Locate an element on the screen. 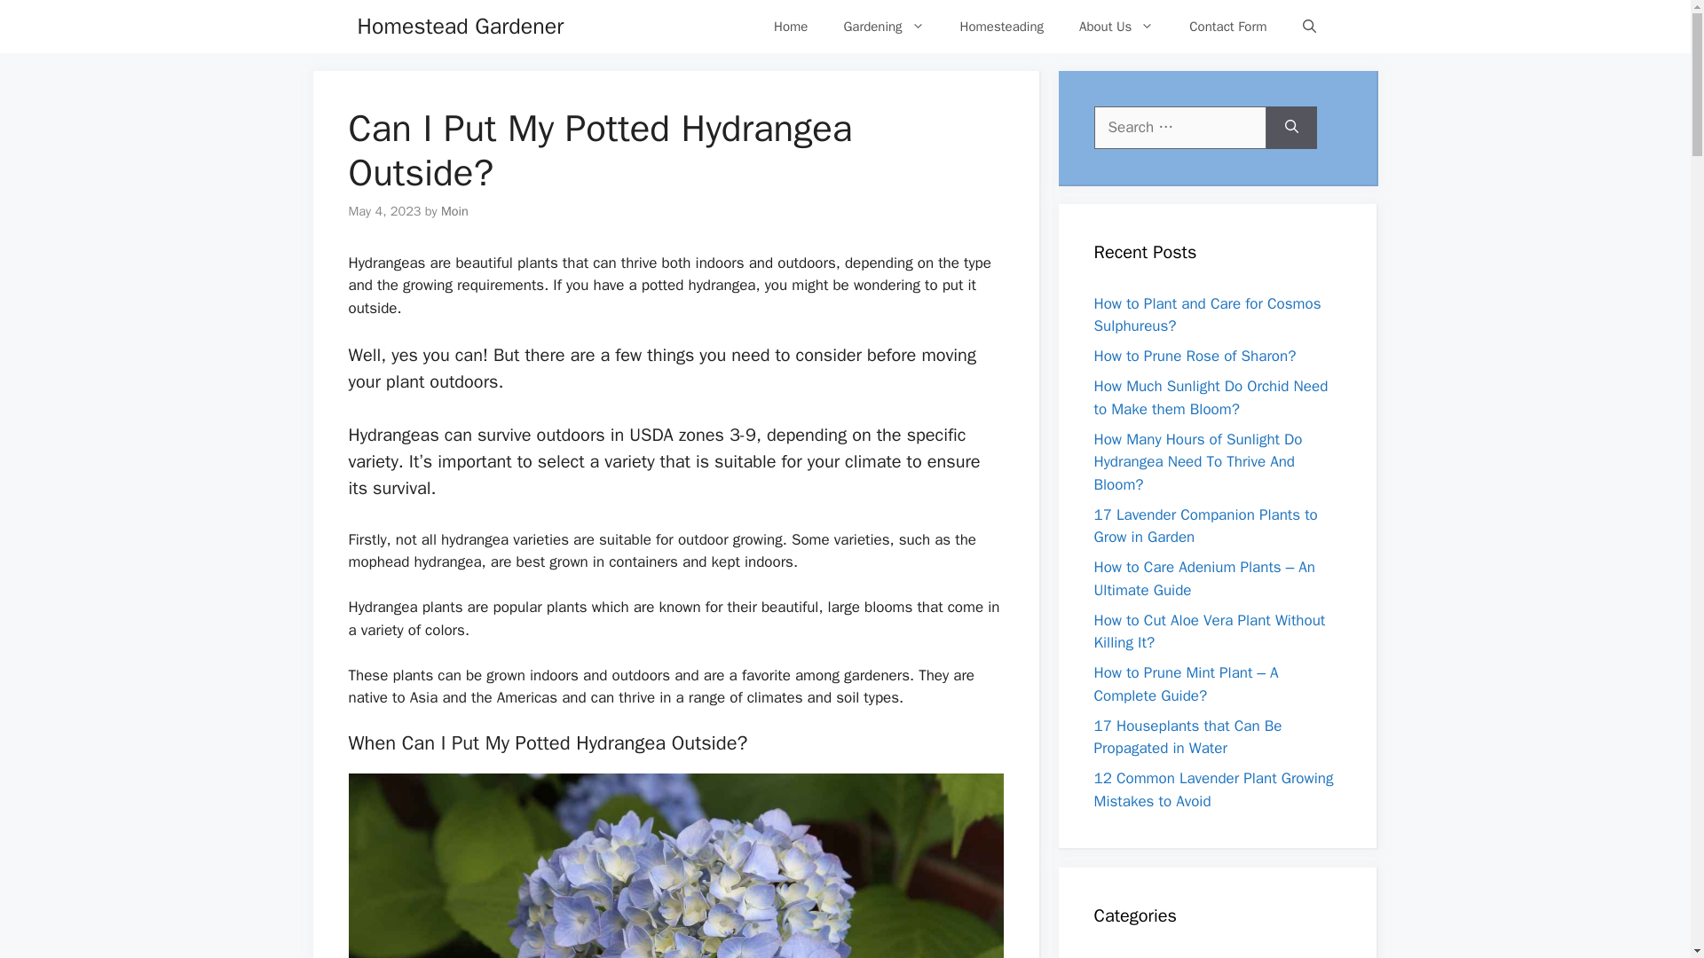 This screenshot has width=1704, height=958. About Us is located at coordinates (1116, 27).